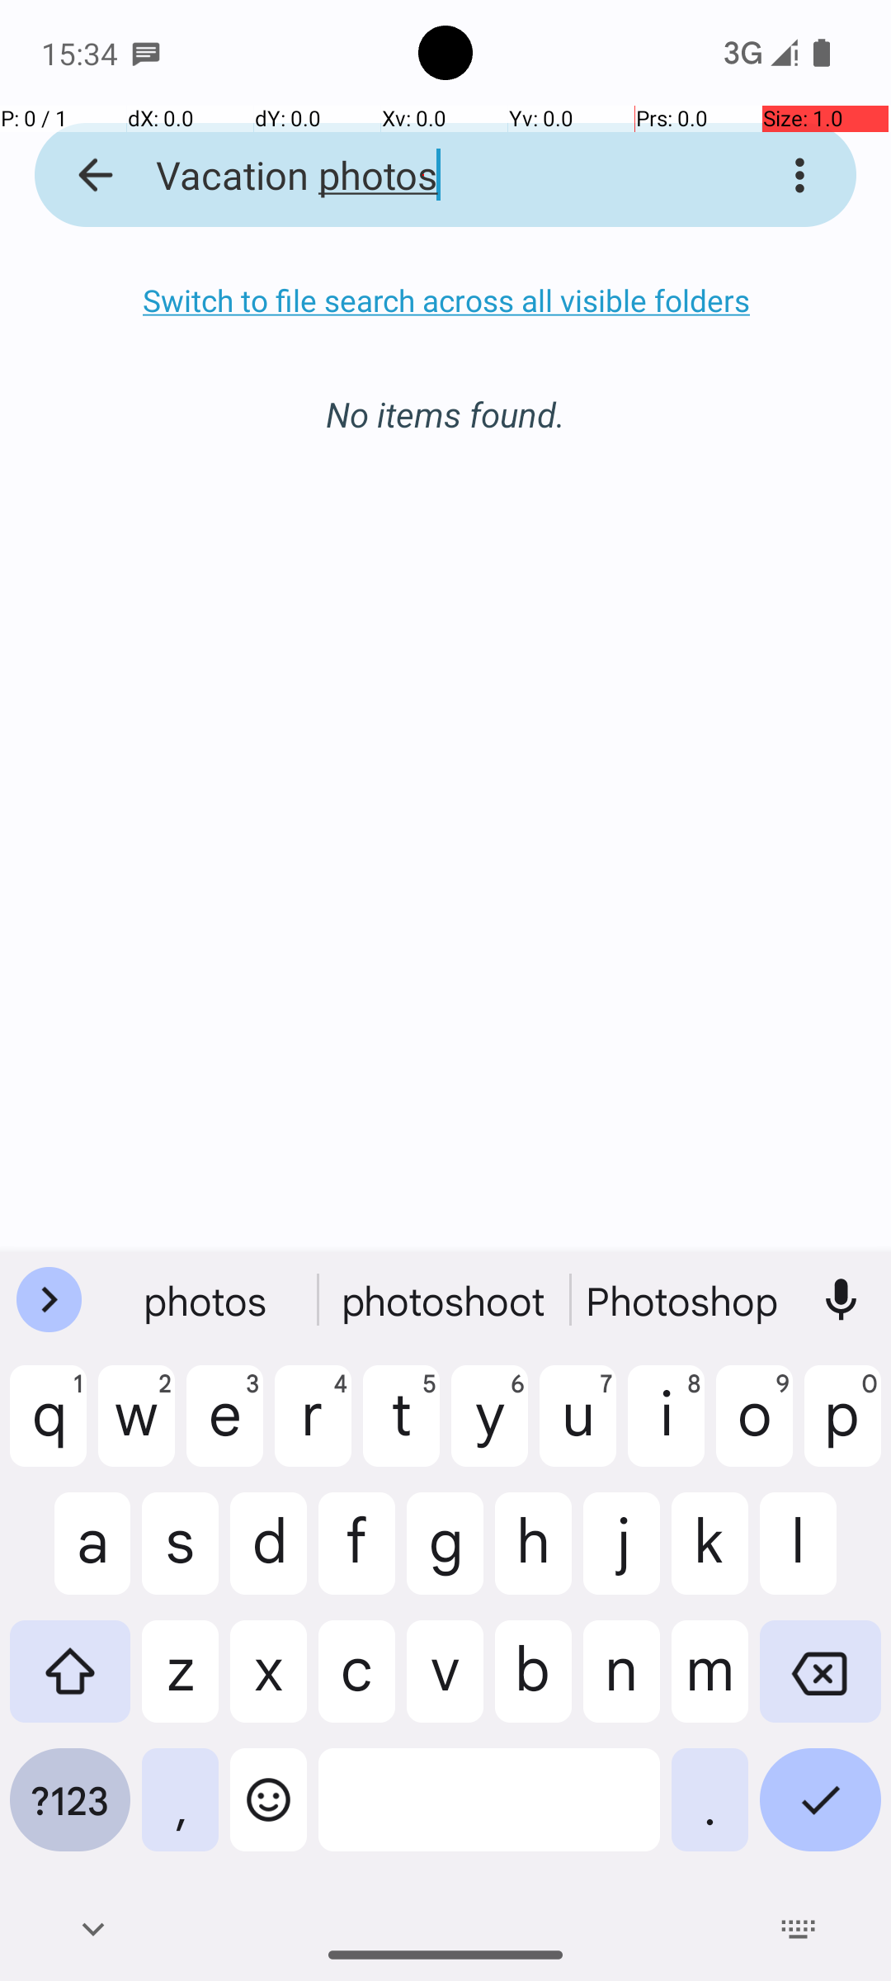 This screenshot has width=891, height=1981. Describe the element at coordinates (577, 1429) in the screenshot. I see `u` at that location.